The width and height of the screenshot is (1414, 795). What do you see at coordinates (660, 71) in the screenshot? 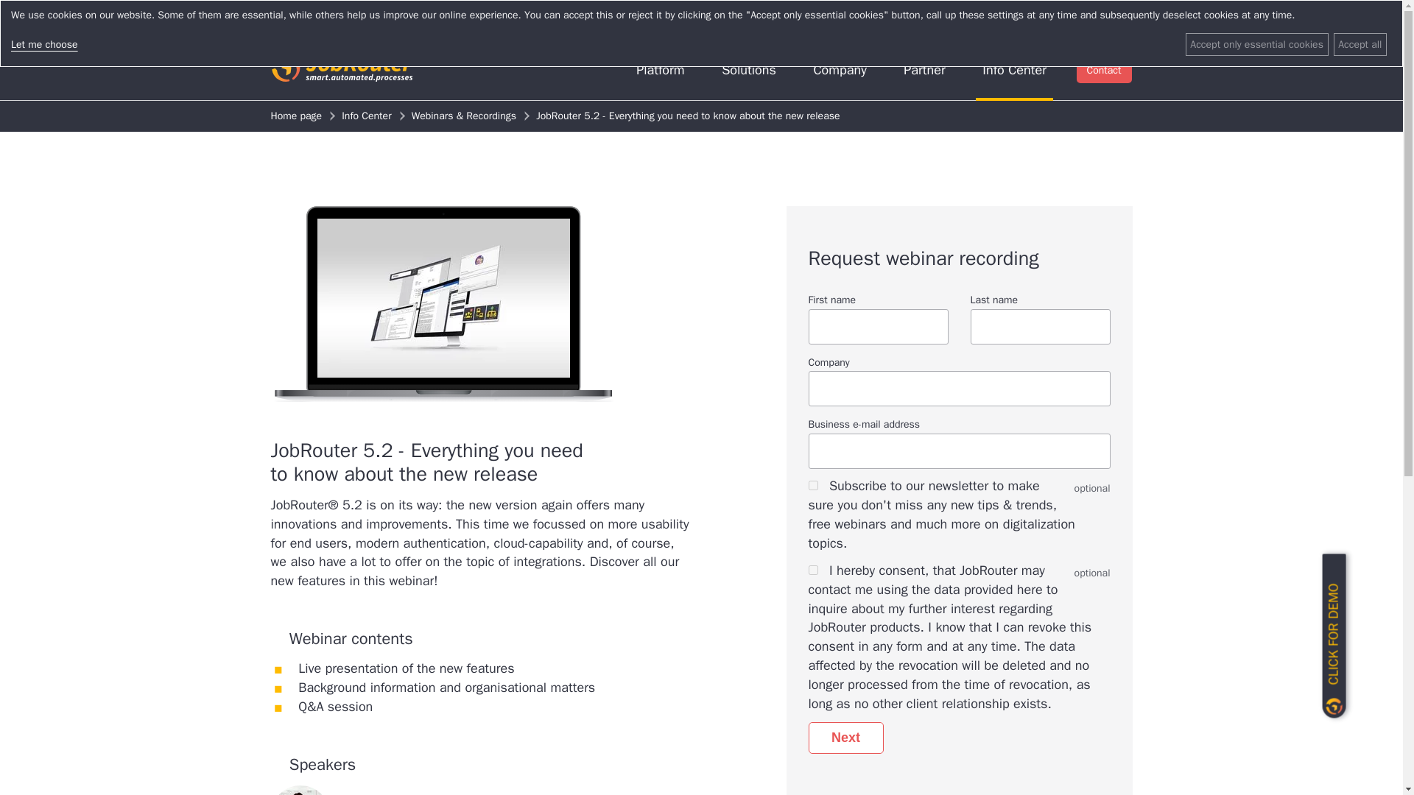
I see `Platform` at bounding box center [660, 71].